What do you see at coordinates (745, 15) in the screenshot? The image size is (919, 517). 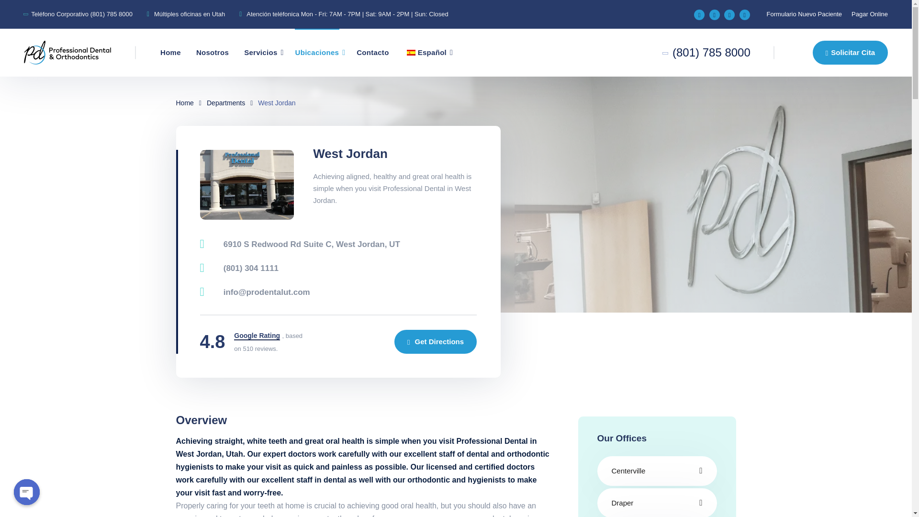 I see `Linkedin` at bounding box center [745, 15].